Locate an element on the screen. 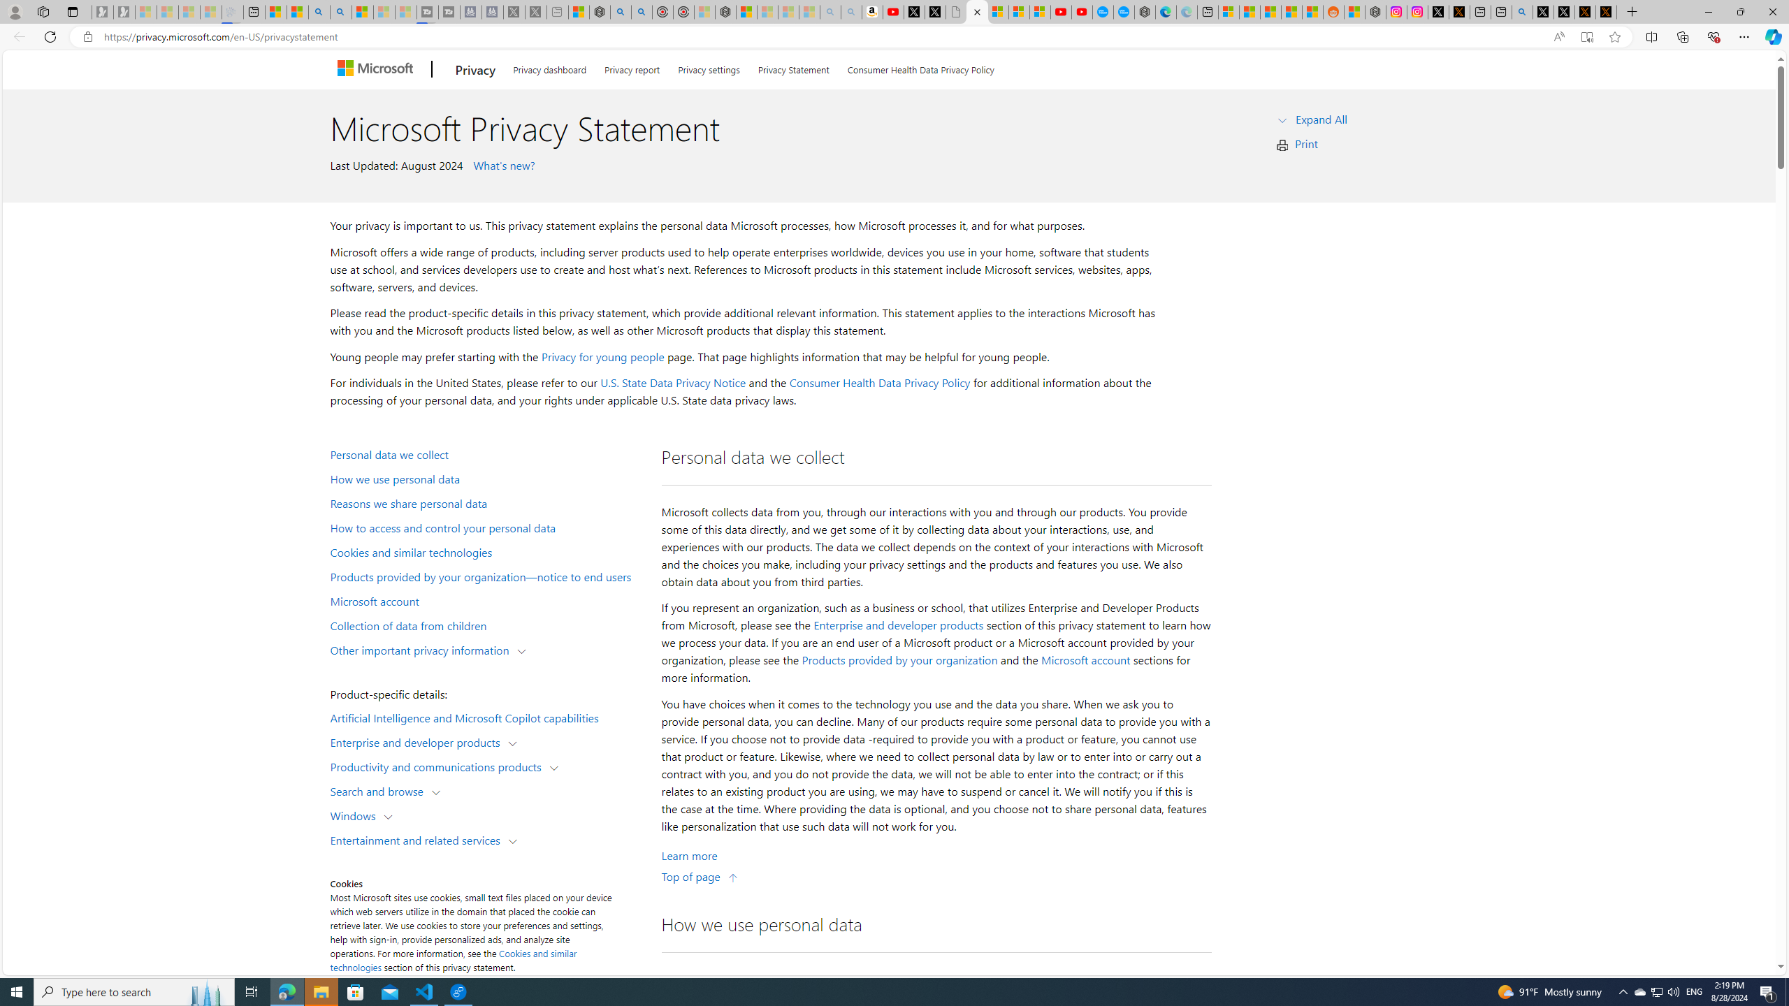 Image resolution: width=1789 pixels, height=1006 pixels. Reasons we share personal data is located at coordinates (486, 503).